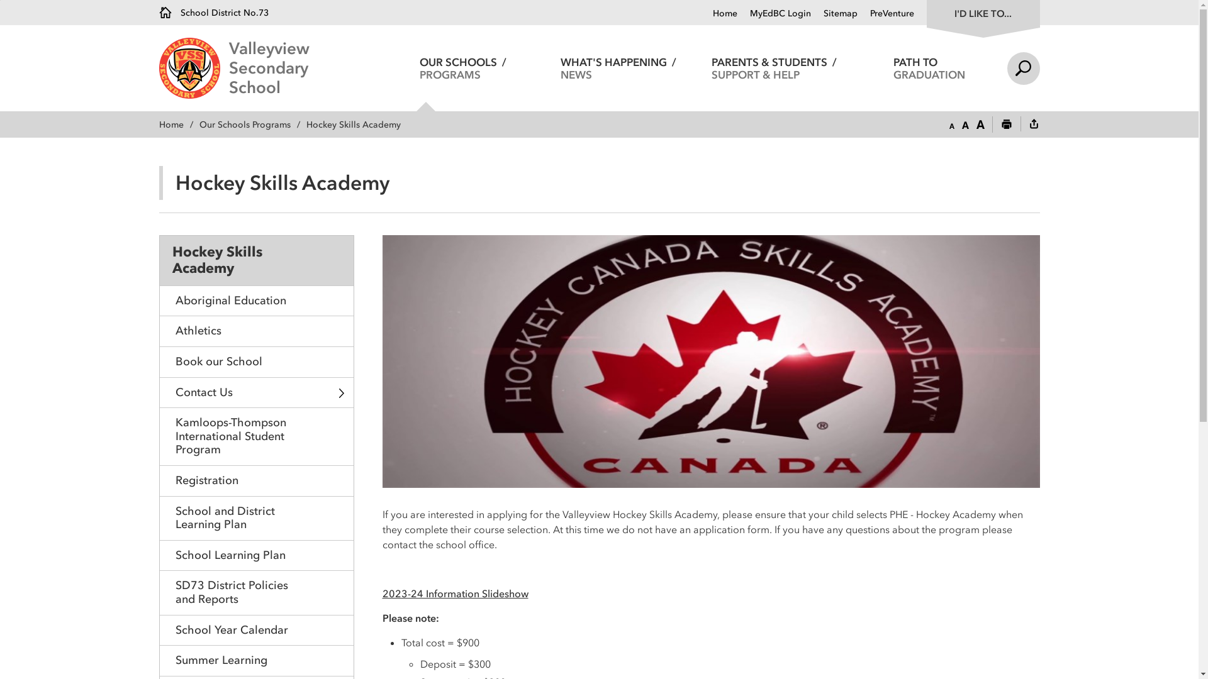 Image resolution: width=1208 pixels, height=679 pixels. What do you see at coordinates (213, 13) in the screenshot?
I see `School District No.73` at bounding box center [213, 13].